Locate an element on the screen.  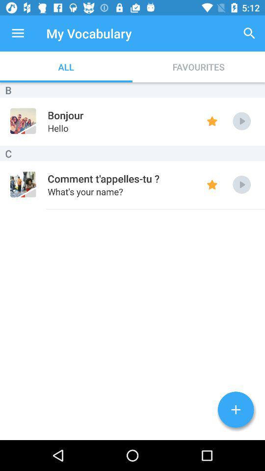
click item next to my vocabulary is located at coordinates (249, 33).